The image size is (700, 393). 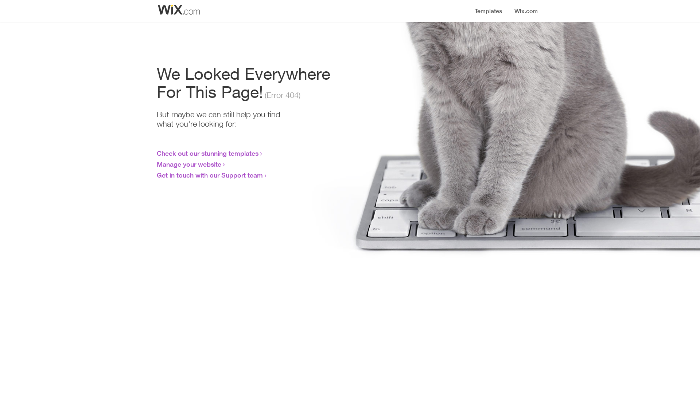 What do you see at coordinates (208, 153) in the screenshot?
I see `Check out our stunning templates` at bounding box center [208, 153].